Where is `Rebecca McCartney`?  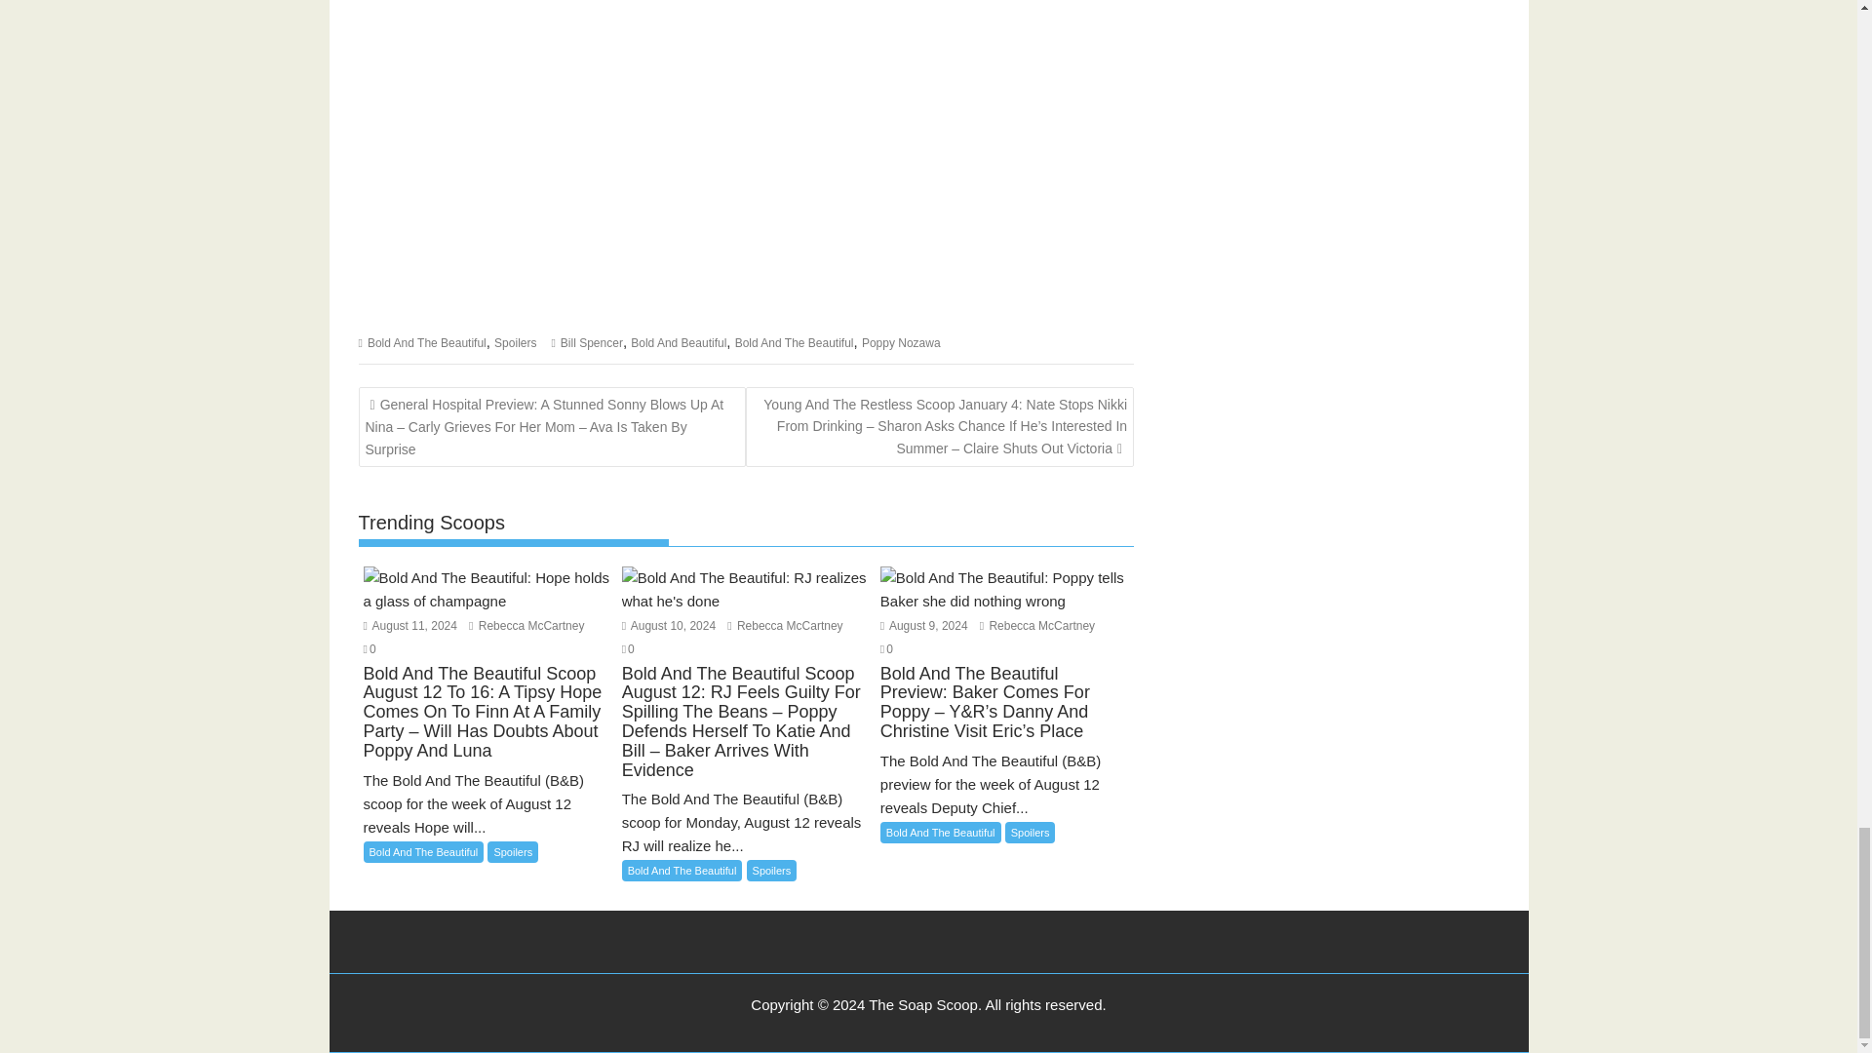 Rebecca McCartney is located at coordinates (526, 626).